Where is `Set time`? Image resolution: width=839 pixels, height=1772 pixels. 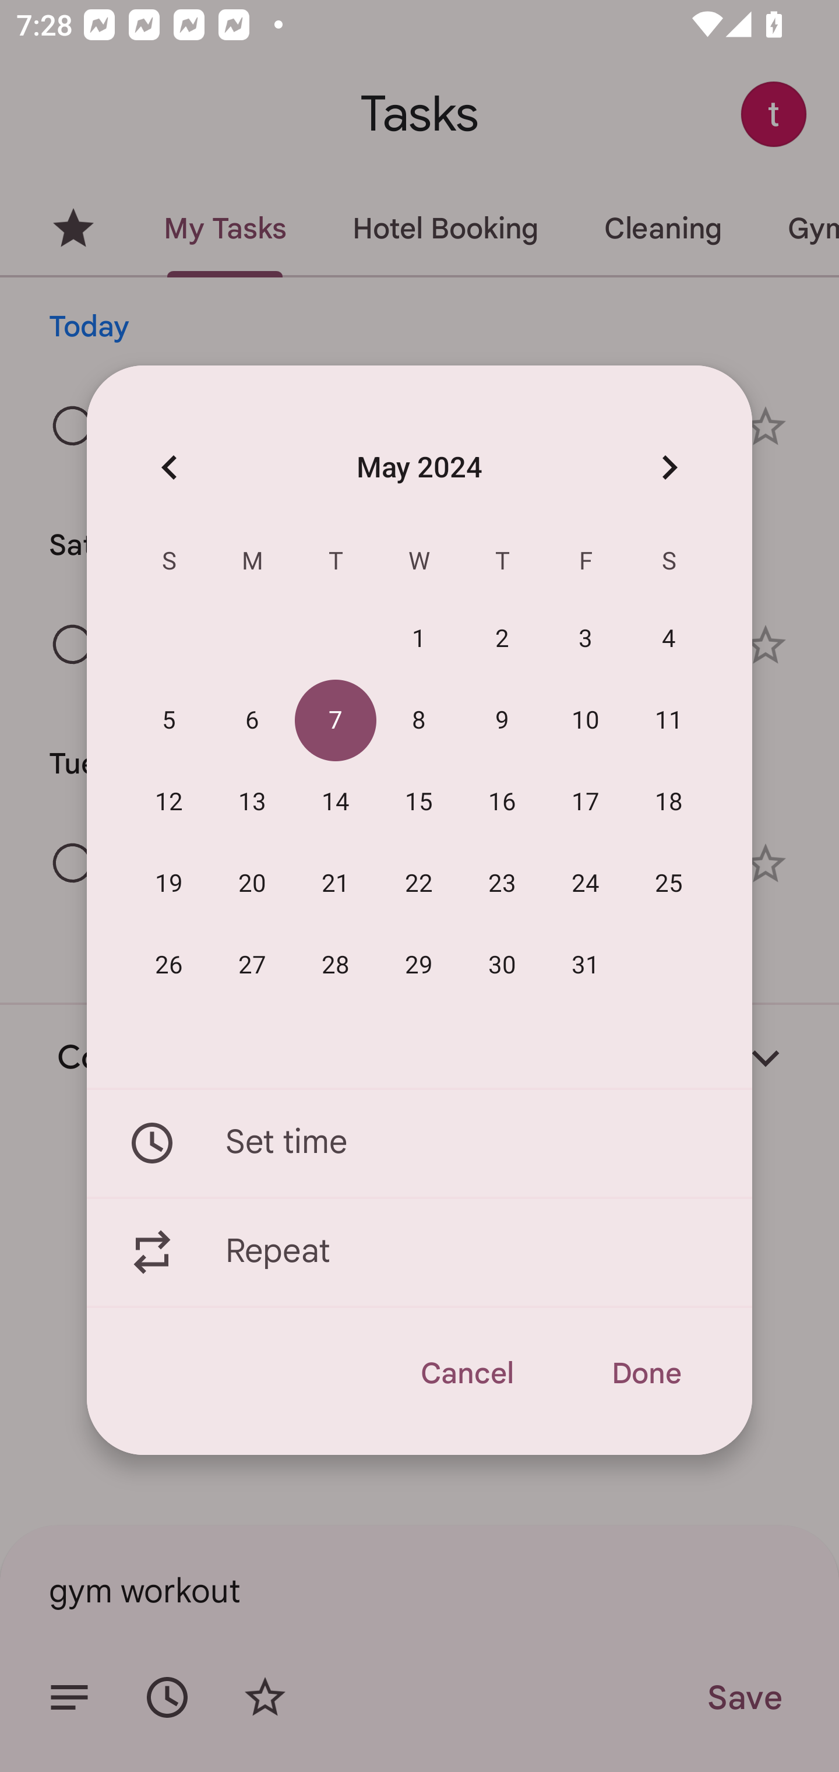 Set time is located at coordinates (419, 1142).